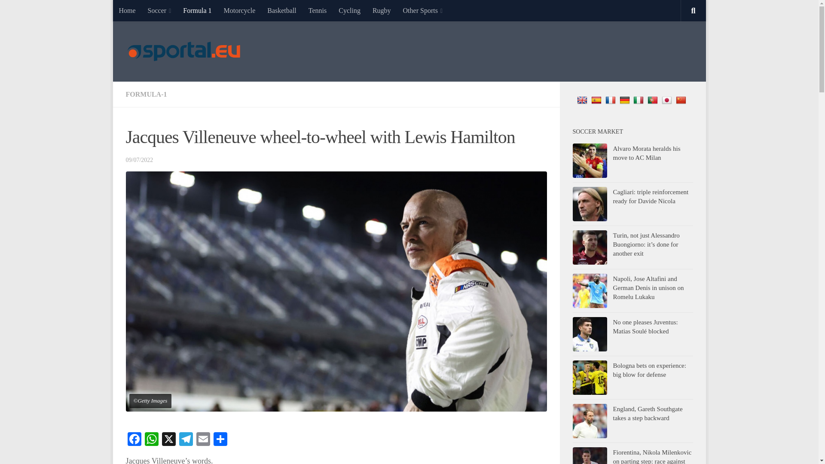  What do you see at coordinates (151, 440) in the screenshot?
I see `WhatsApp` at bounding box center [151, 440].